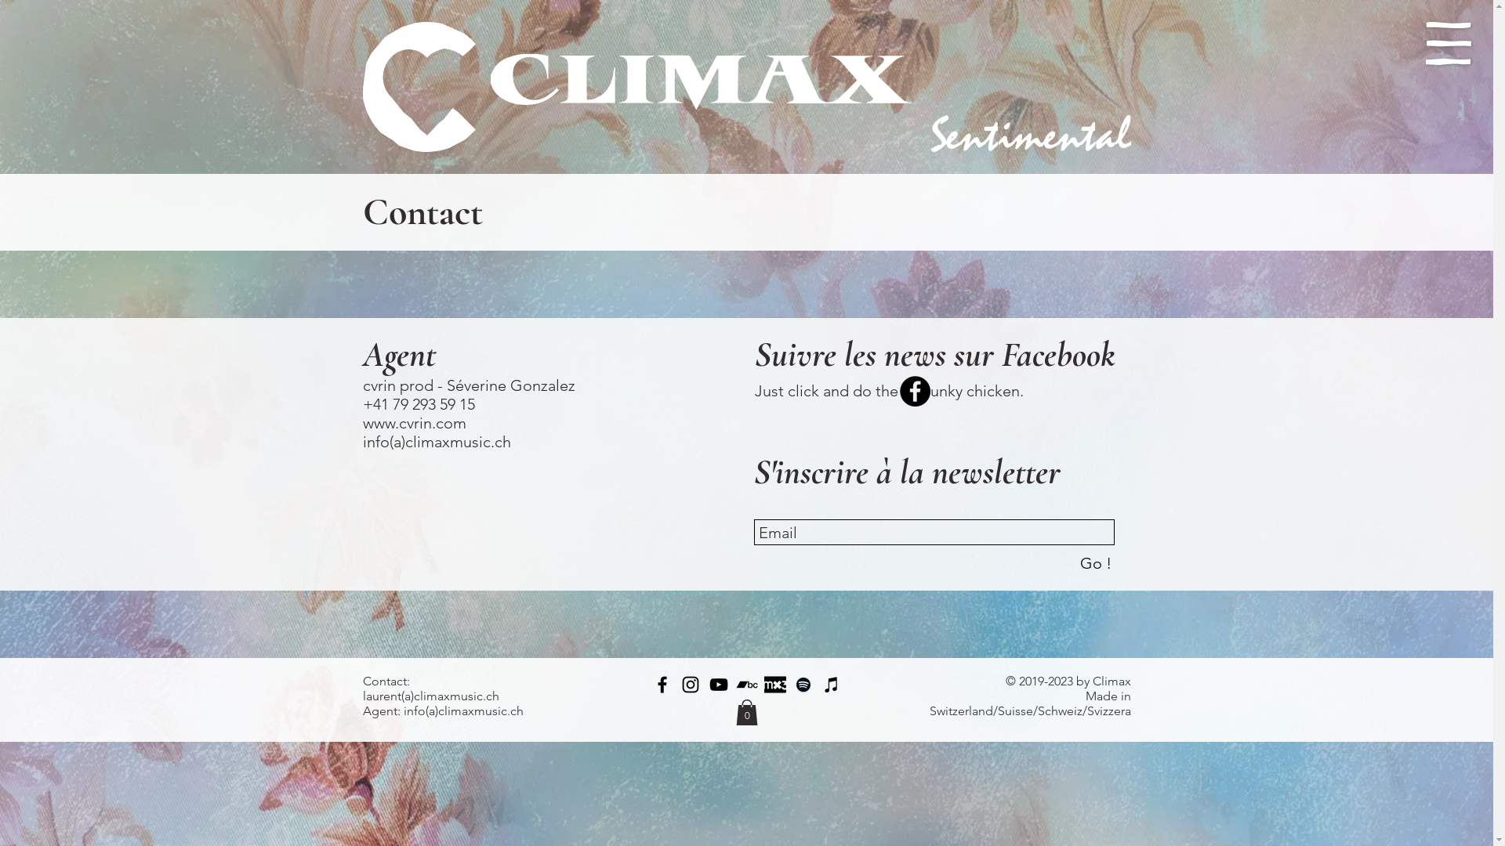 The image size is (1505, 846). What do you see at coordinates (430, 696) in the screenshot?
I see `laurent(a)climaxmusic.ch` at bounding box center [430, 696].